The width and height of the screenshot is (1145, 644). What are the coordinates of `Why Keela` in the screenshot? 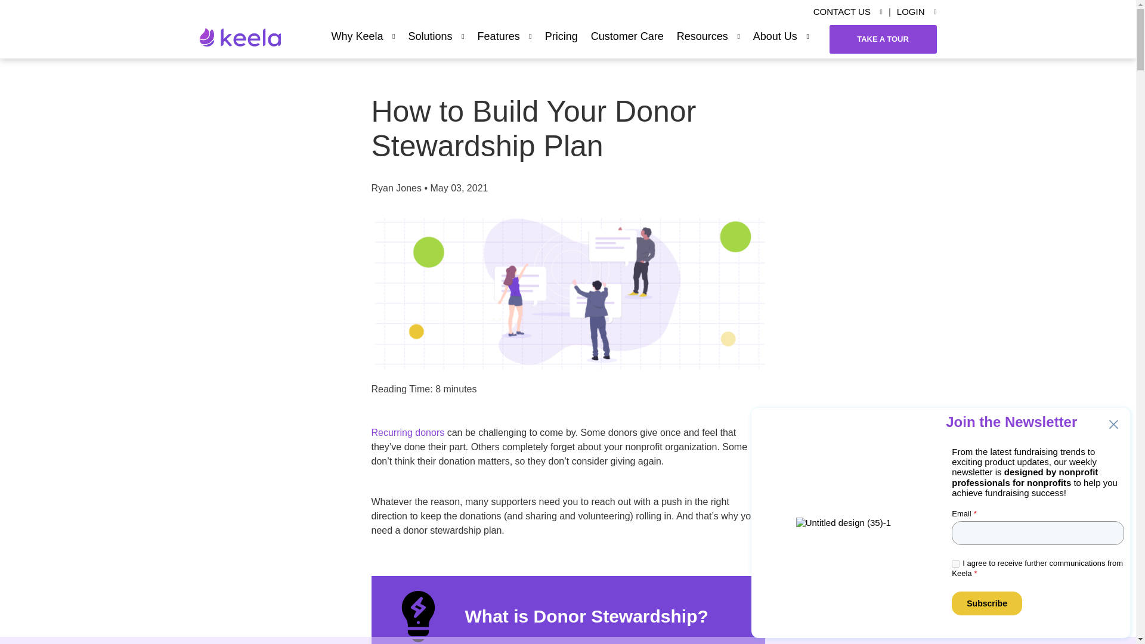 It's located at (363, 36).